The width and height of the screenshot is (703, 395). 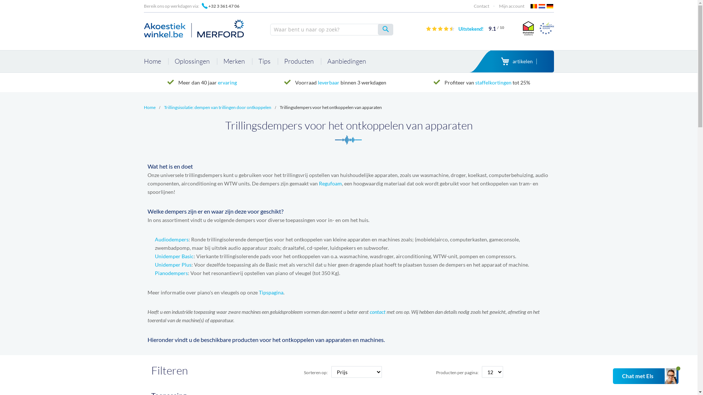 I want to click on Oplossingen, so click(x=192, y=61).